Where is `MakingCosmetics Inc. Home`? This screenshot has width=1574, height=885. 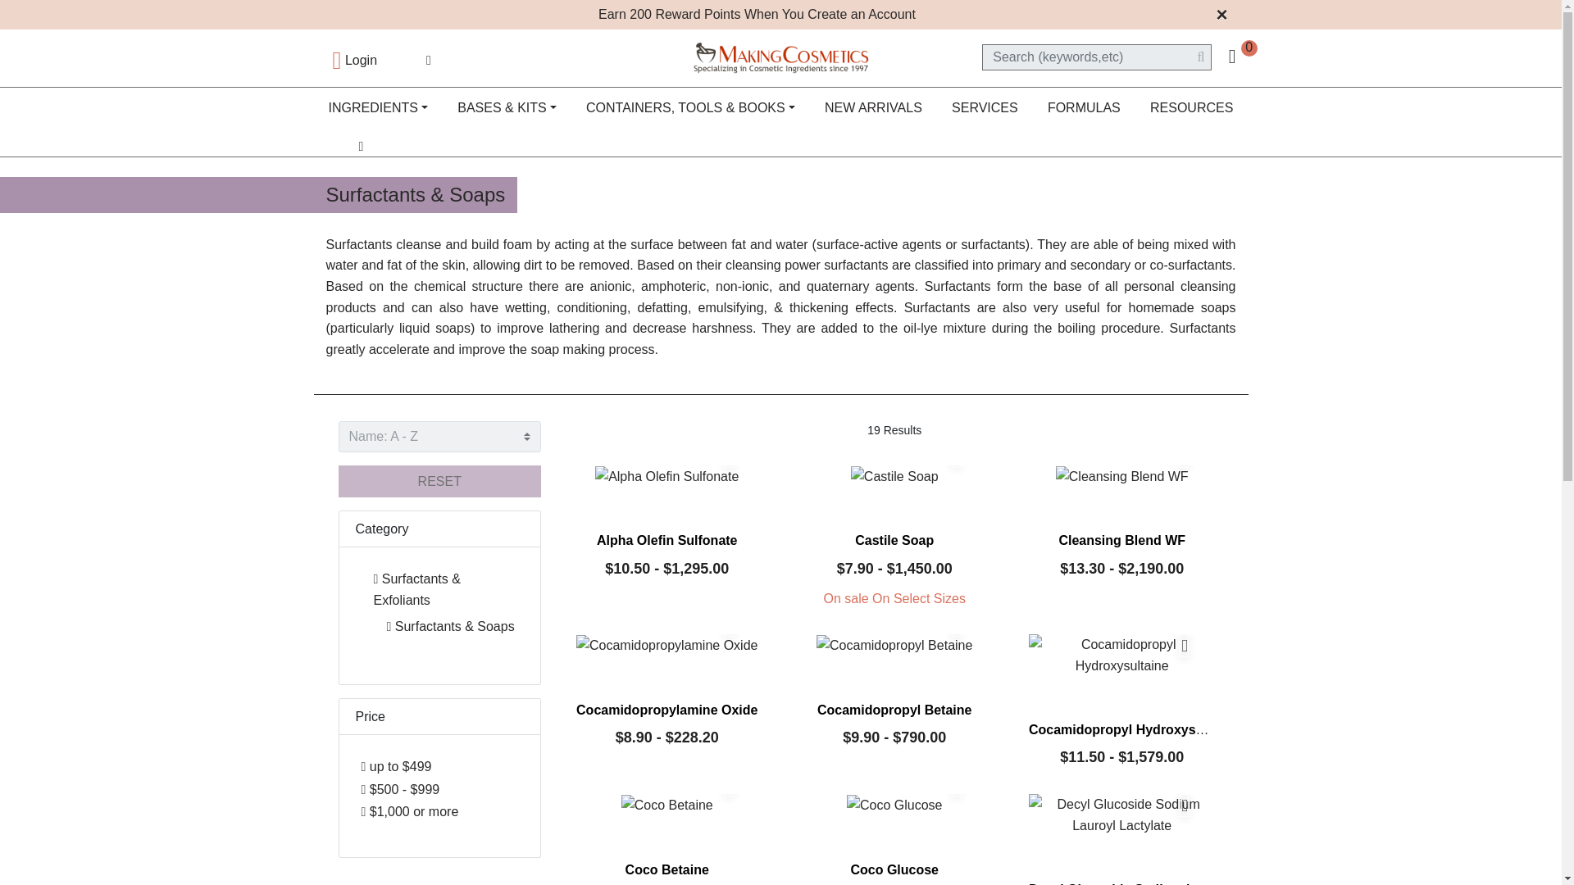 MakingCosmetics Inc. Home is located at coordinates (780, 56).